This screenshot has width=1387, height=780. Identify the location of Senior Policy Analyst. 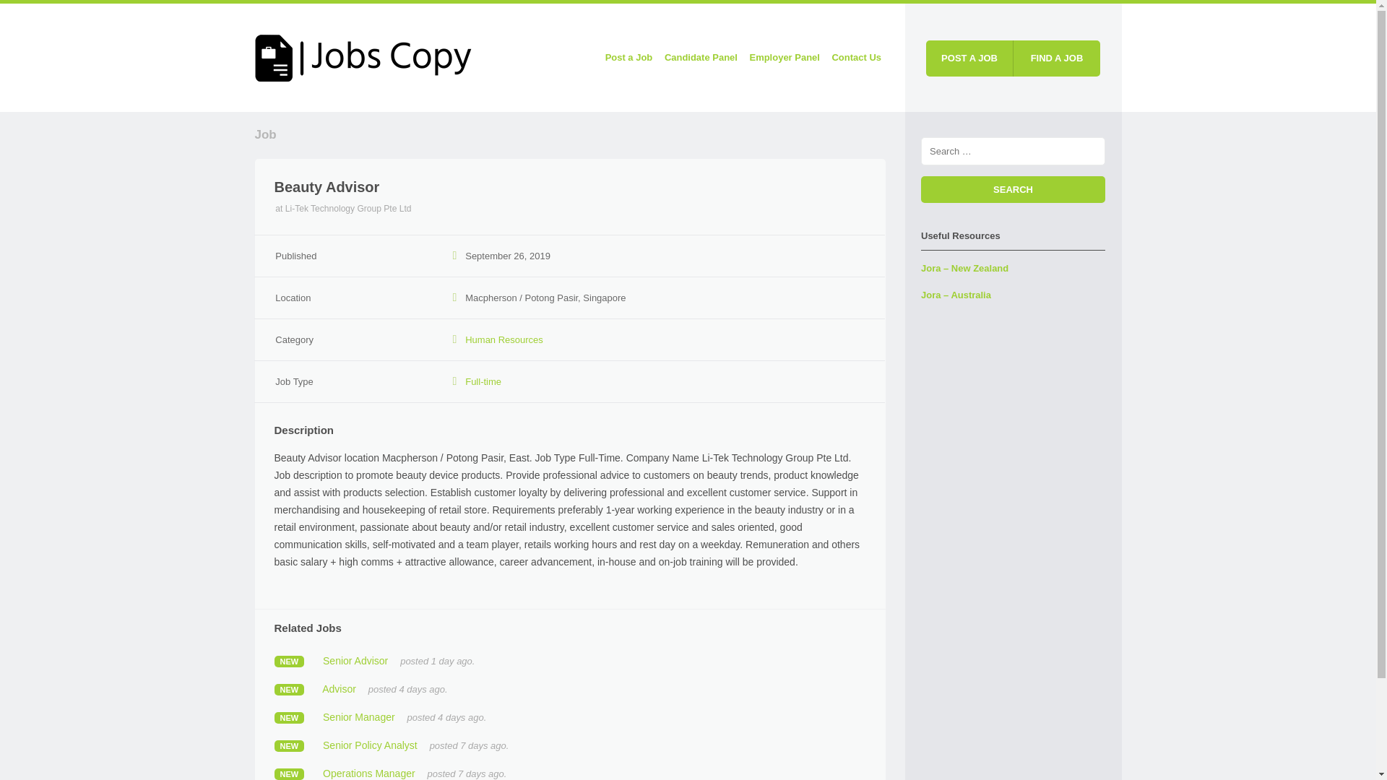
(370, 745).